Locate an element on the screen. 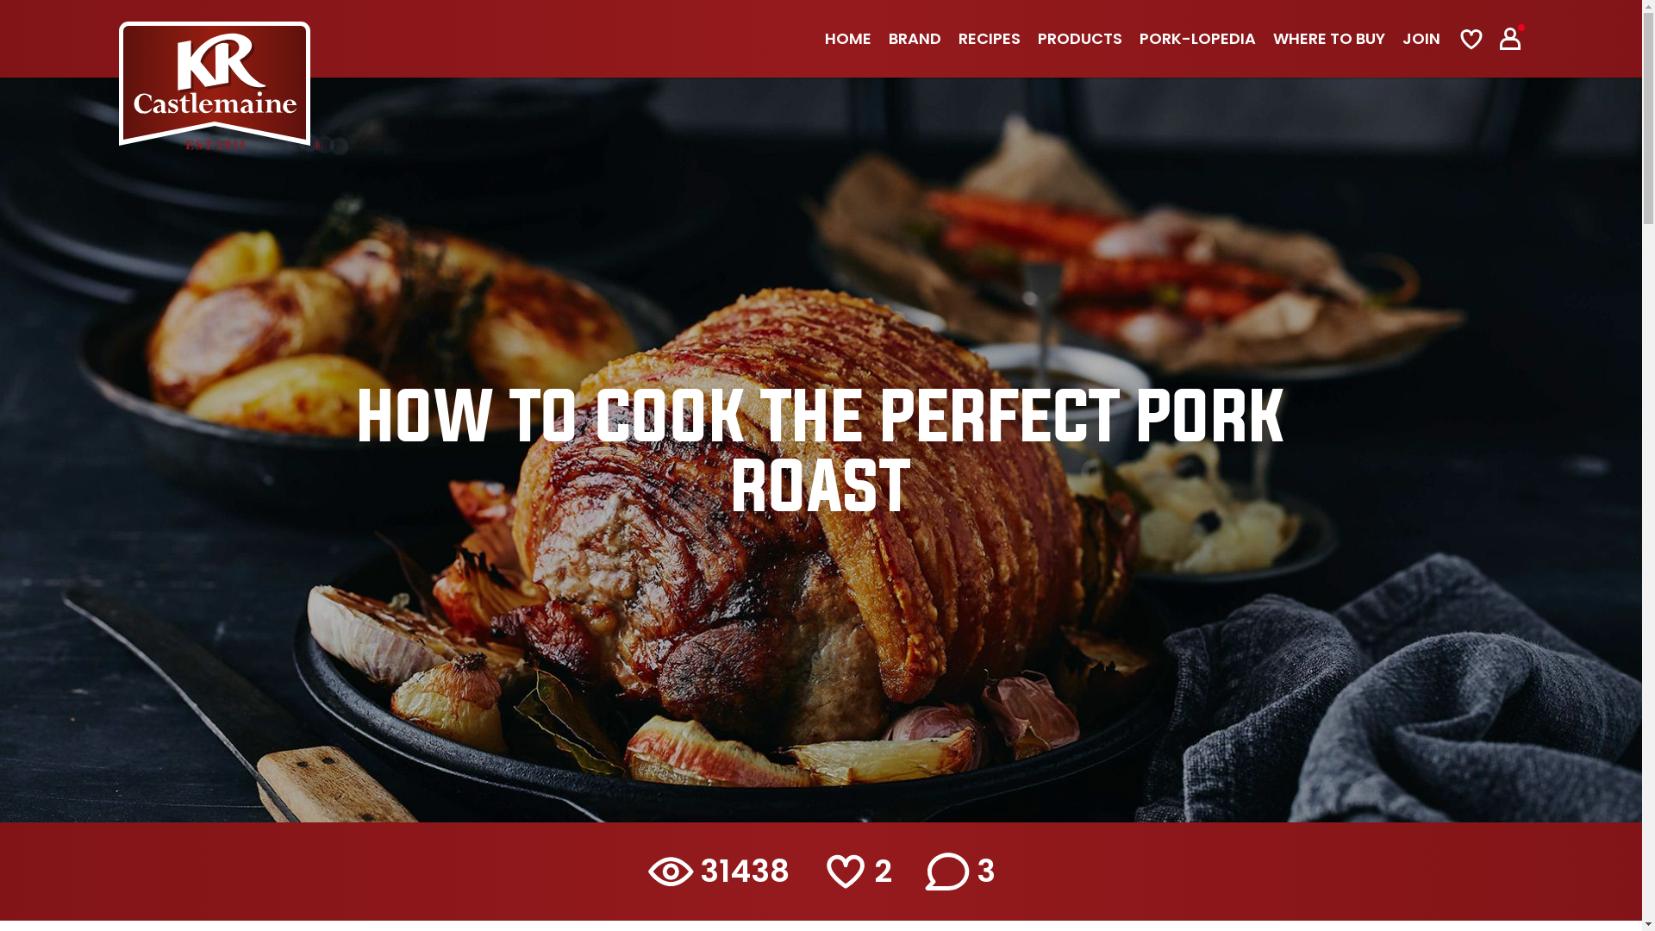  PORK-LOPEDIA is located at coordinates (1198, 40).